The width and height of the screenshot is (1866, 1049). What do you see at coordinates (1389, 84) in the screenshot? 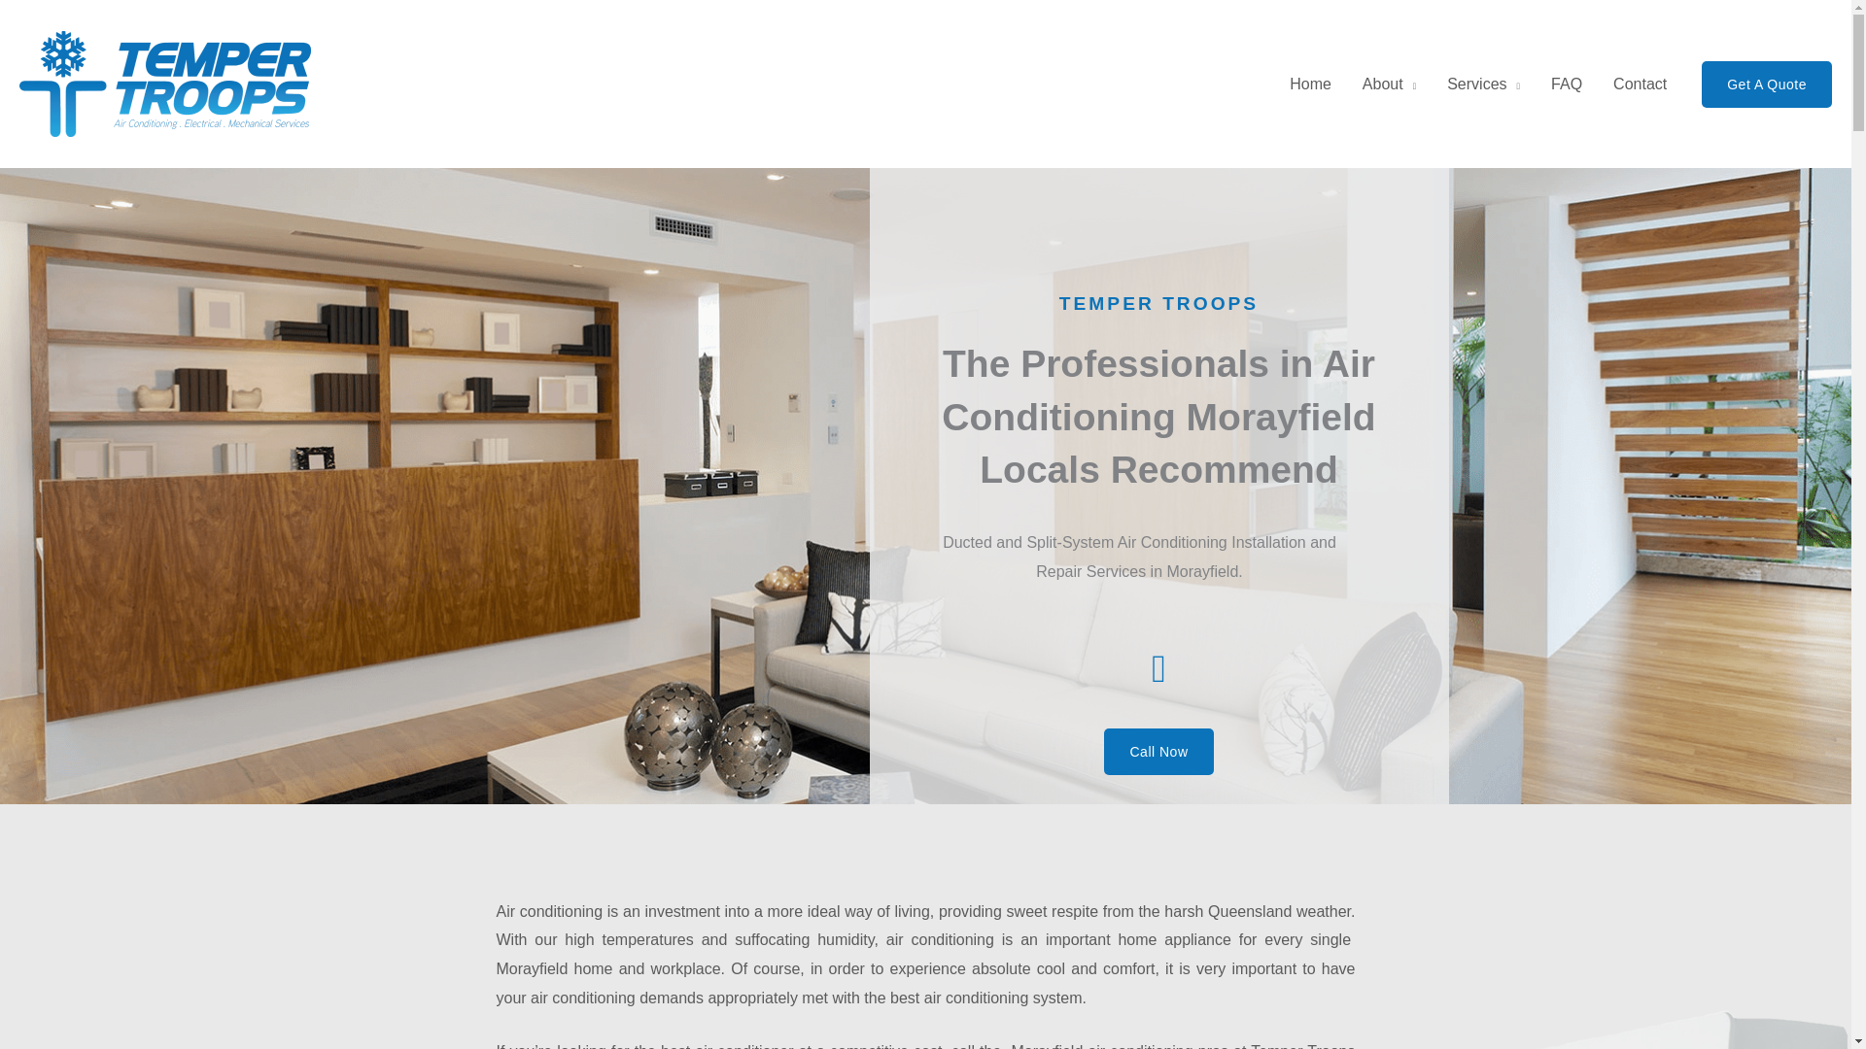
I see `About` at bounding box center [1389, 84].